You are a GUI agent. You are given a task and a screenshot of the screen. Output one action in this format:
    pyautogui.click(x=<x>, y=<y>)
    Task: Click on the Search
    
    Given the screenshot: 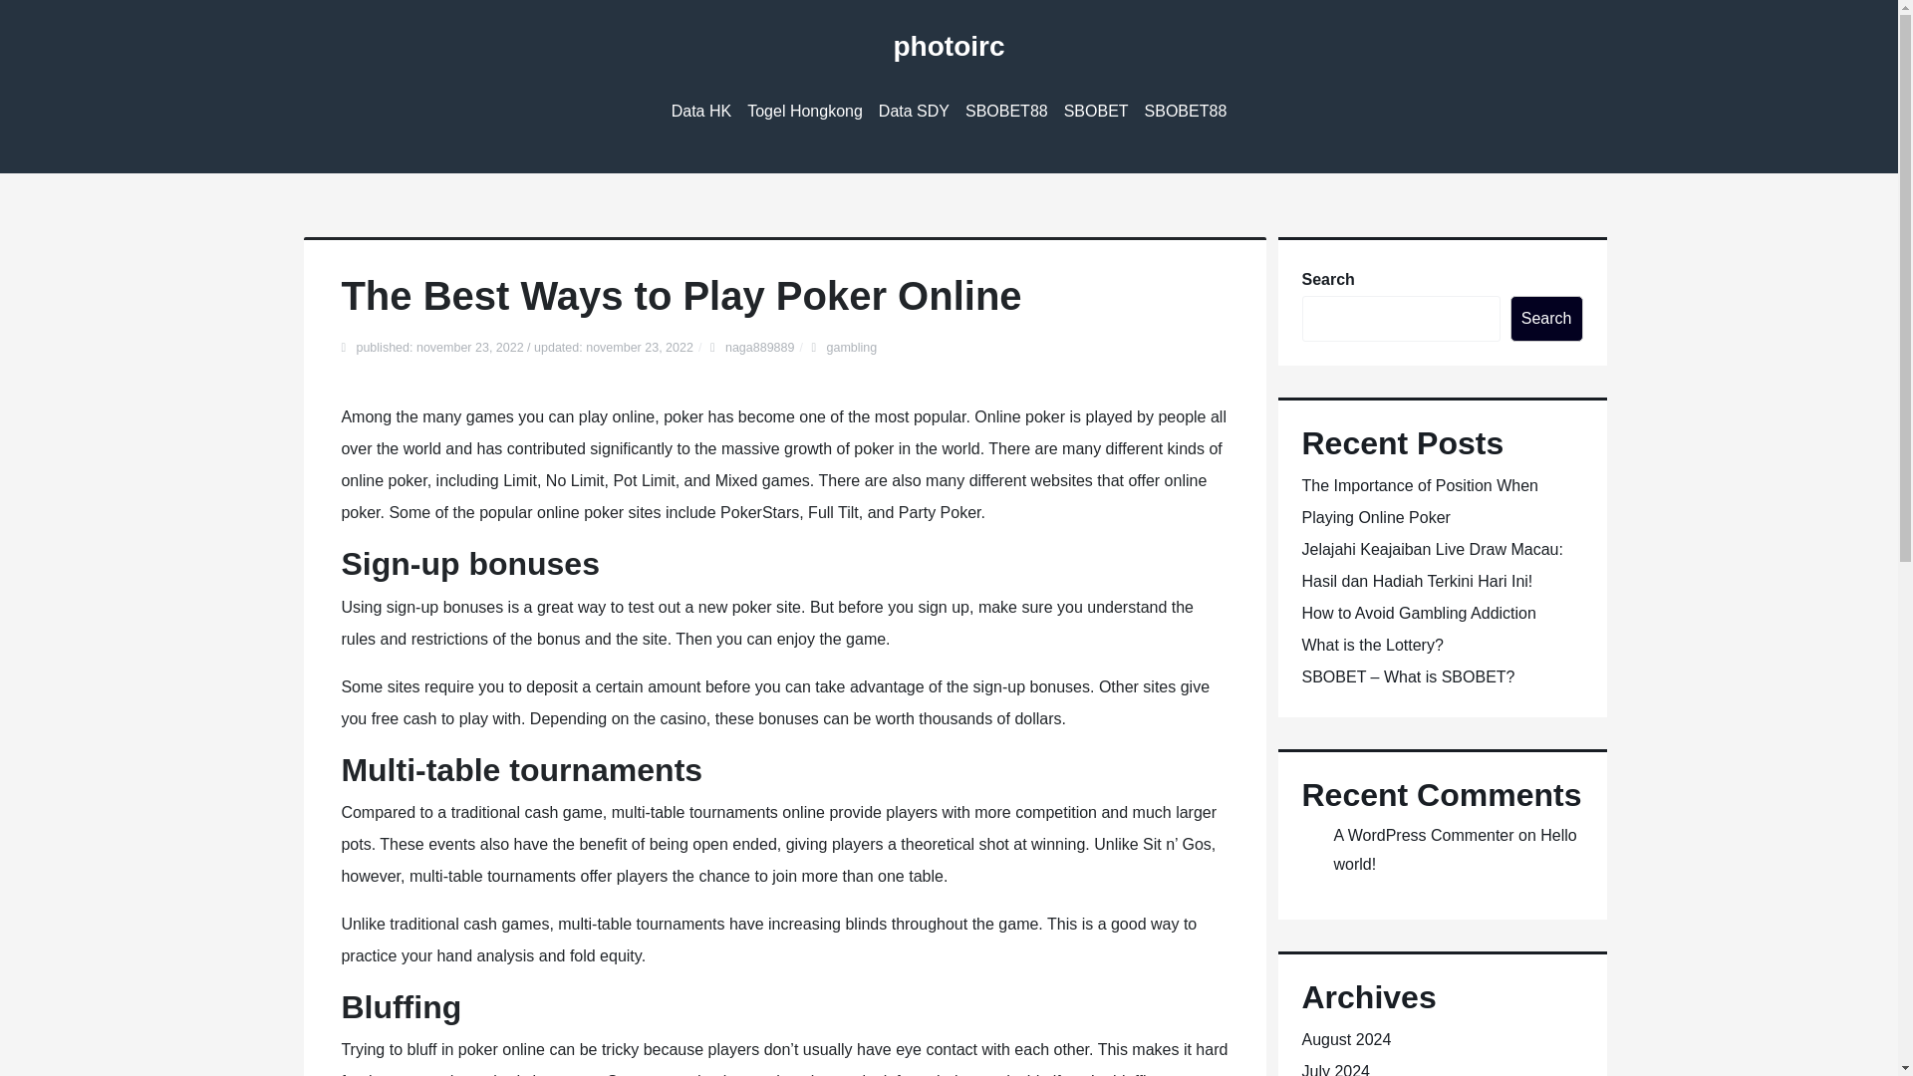 What is the action you would take?
    pyautogui.click(x=1546, y=319)
    